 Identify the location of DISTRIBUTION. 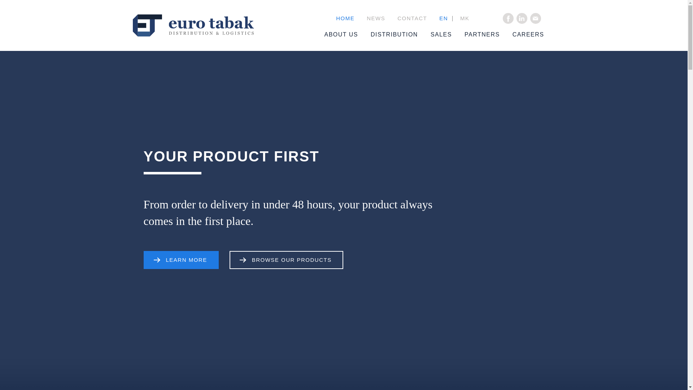
(388, 35).